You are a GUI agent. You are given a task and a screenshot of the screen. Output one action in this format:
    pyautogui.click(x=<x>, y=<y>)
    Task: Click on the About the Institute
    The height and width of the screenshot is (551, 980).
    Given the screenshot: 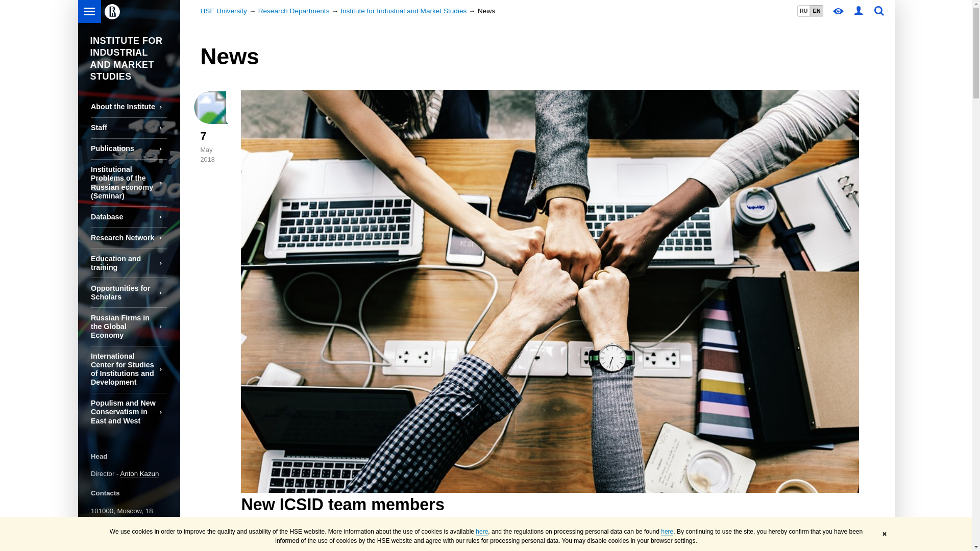 What is the action you would take?
    pyautogui.click(x=129, y=107)
    